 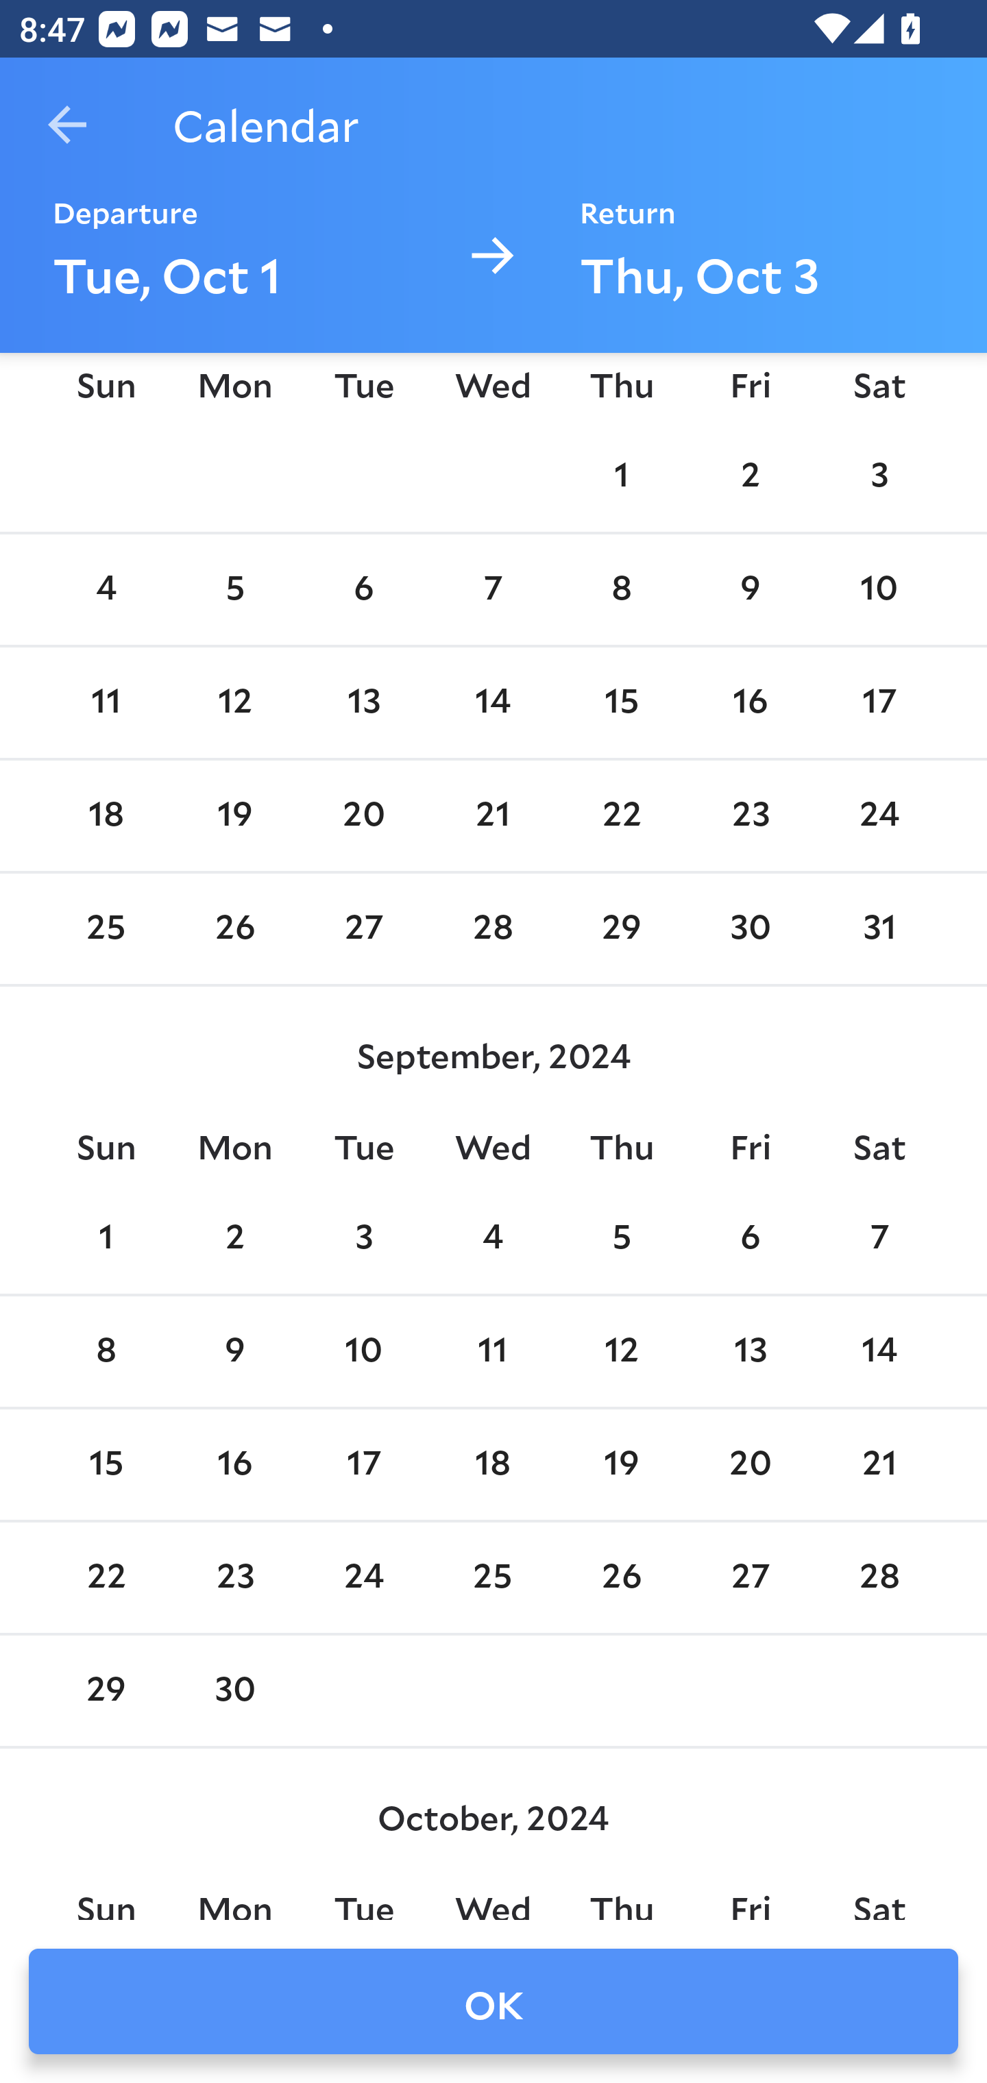 I want to click on 13, so click(x=750, y=1351).